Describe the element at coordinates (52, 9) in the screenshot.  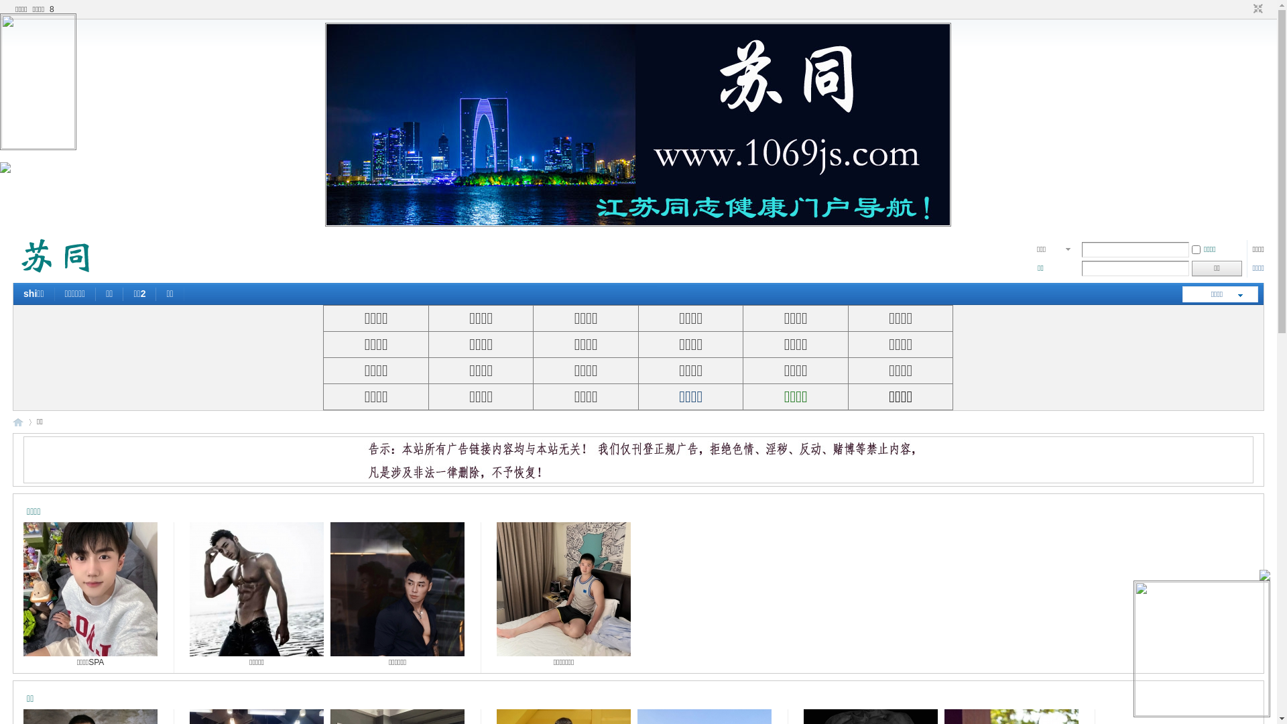
I see `8` at that location.